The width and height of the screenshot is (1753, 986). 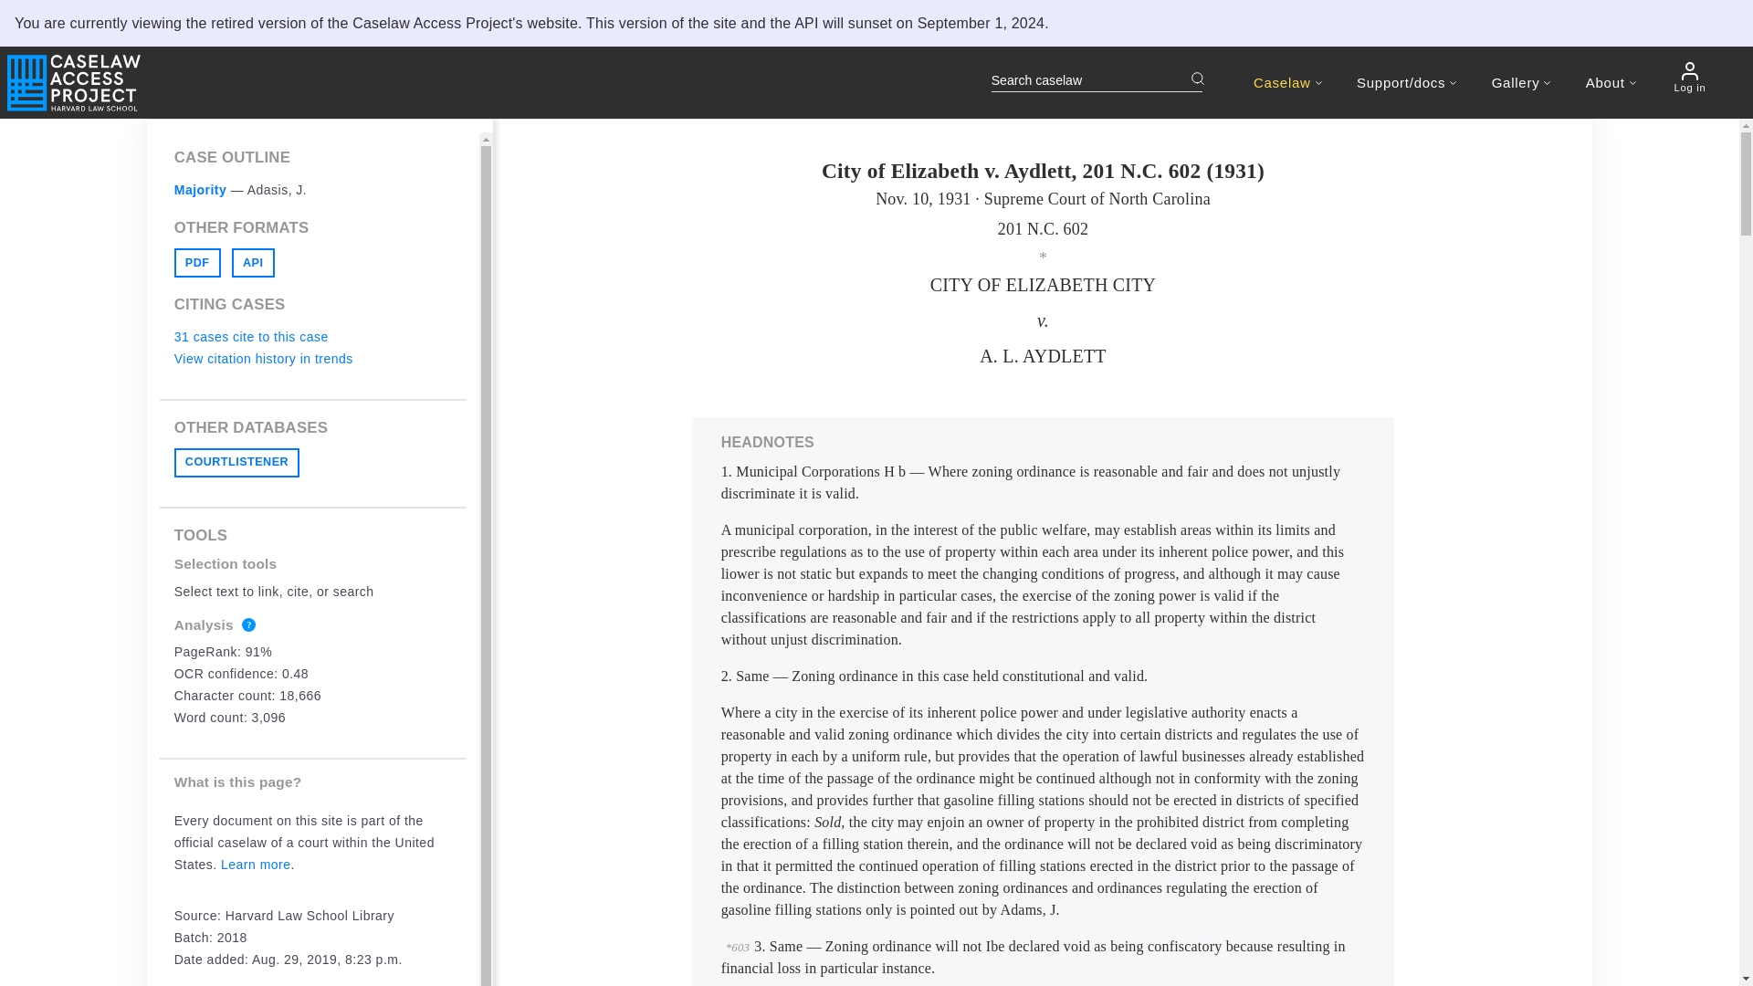 I want to click on COURTLISTENER, so click(x=236, y=462).